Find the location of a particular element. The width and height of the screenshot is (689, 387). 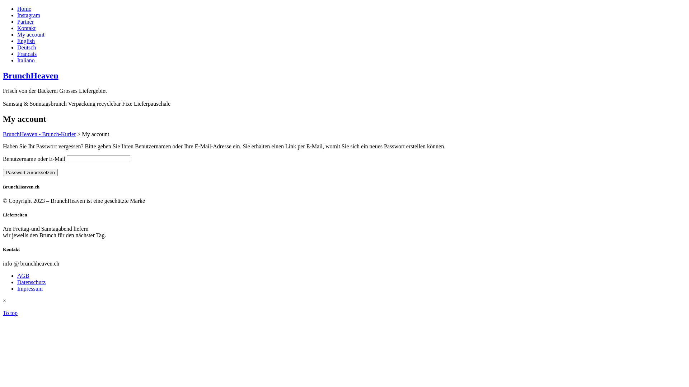

My account is located at coordinates (31, 34).